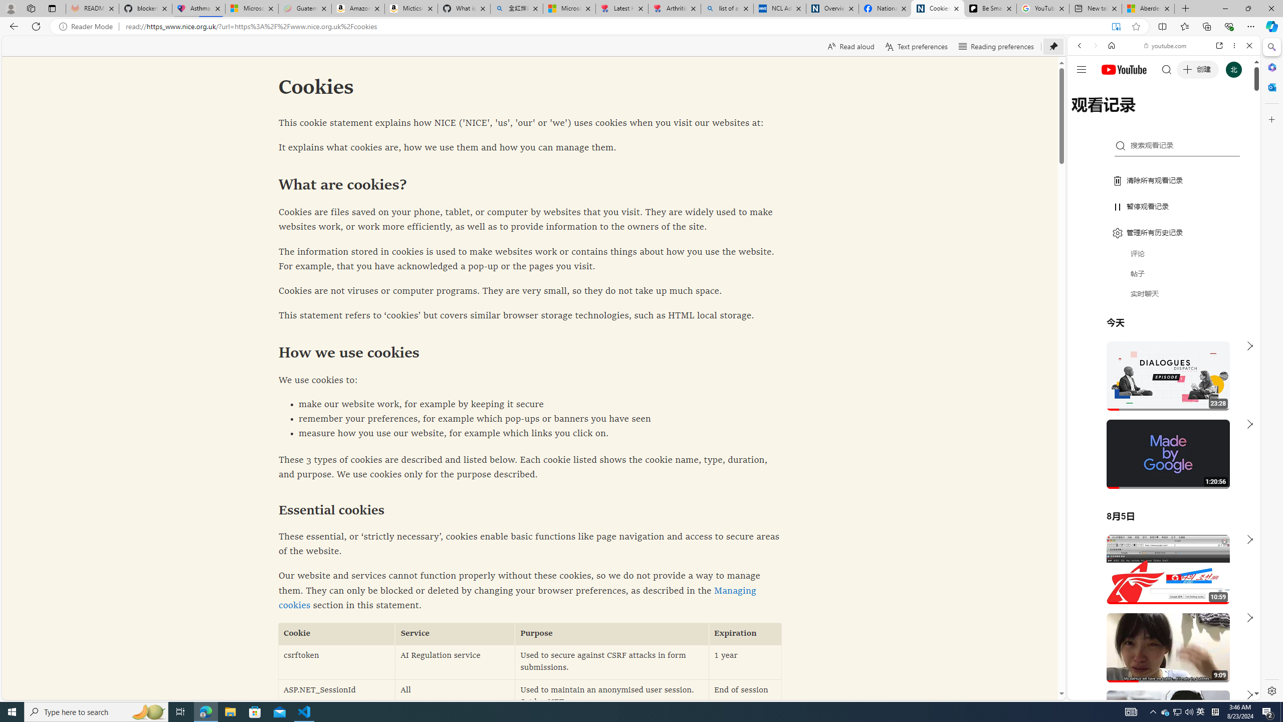  What do you see at coordinates (1146, 330) in the screenshot?
I see `Search videos from youtube.com` at bounding box center [1146, 330].